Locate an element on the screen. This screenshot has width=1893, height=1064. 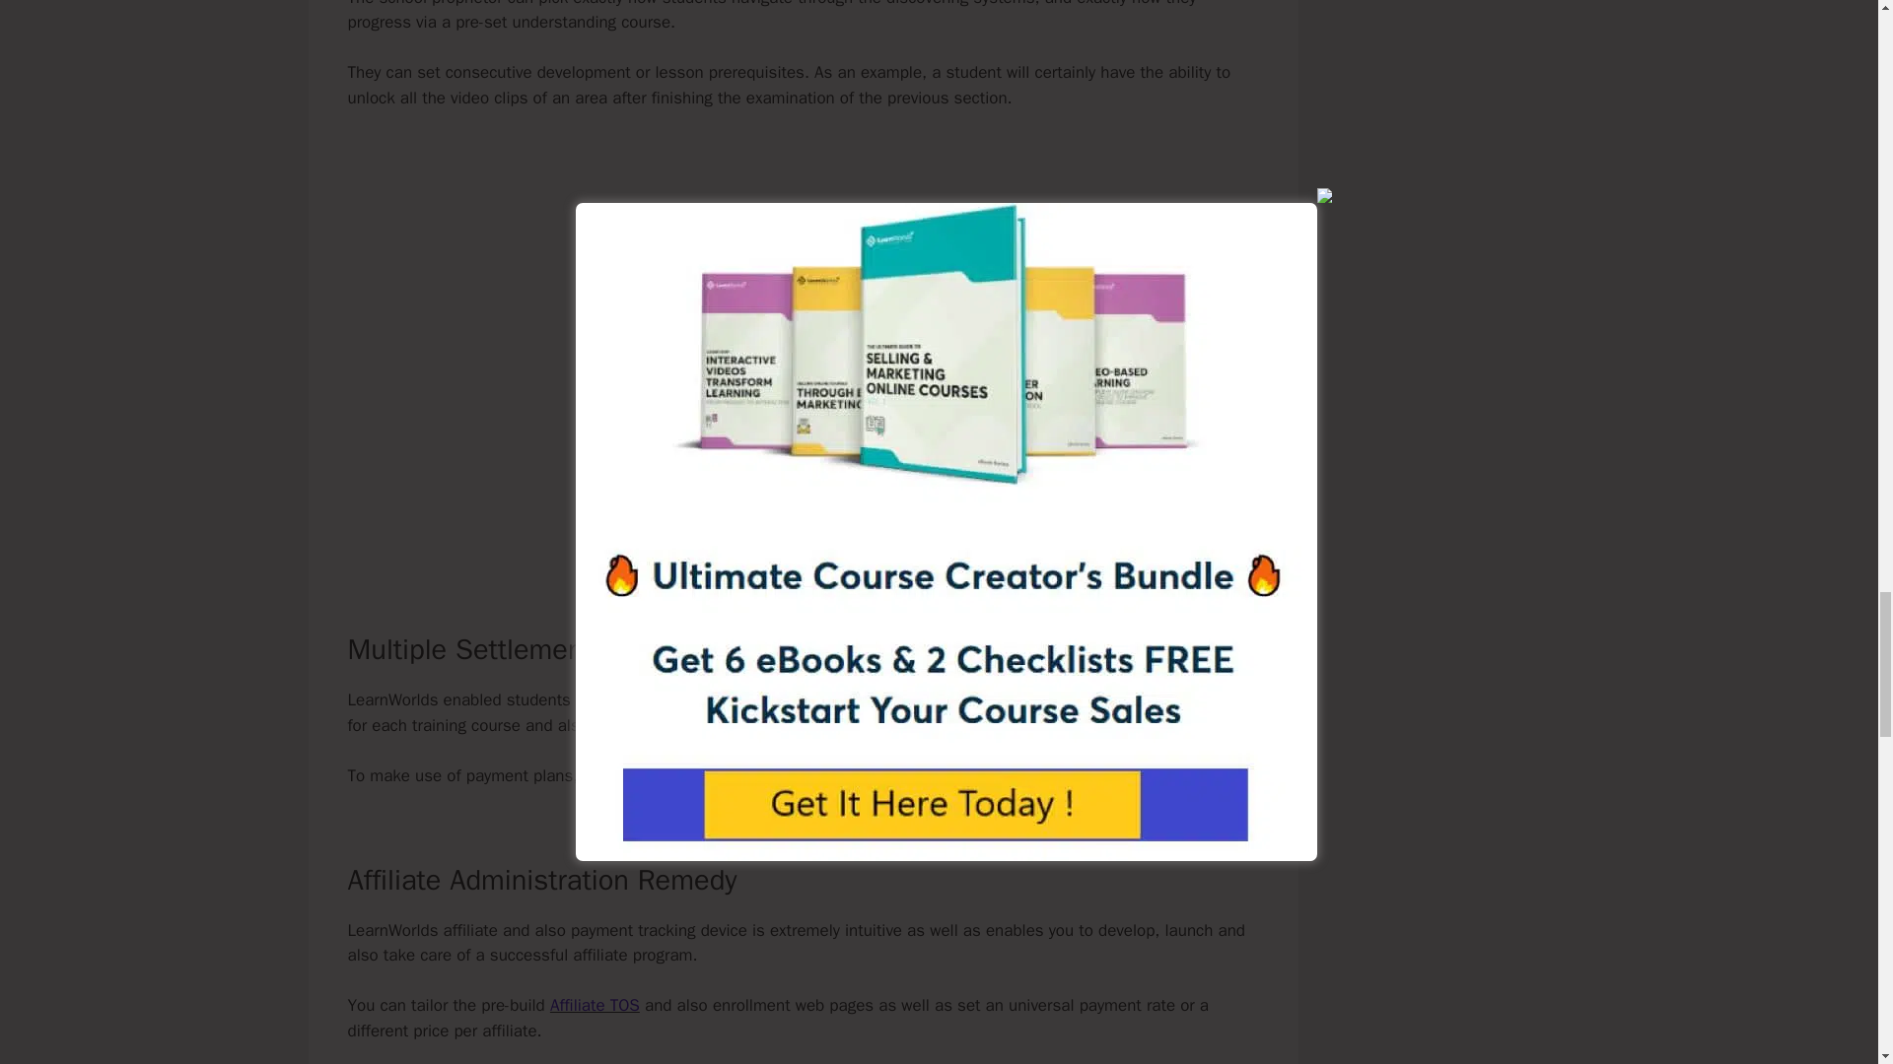
Affiliate TOS is located at coordinates (595, 1005).